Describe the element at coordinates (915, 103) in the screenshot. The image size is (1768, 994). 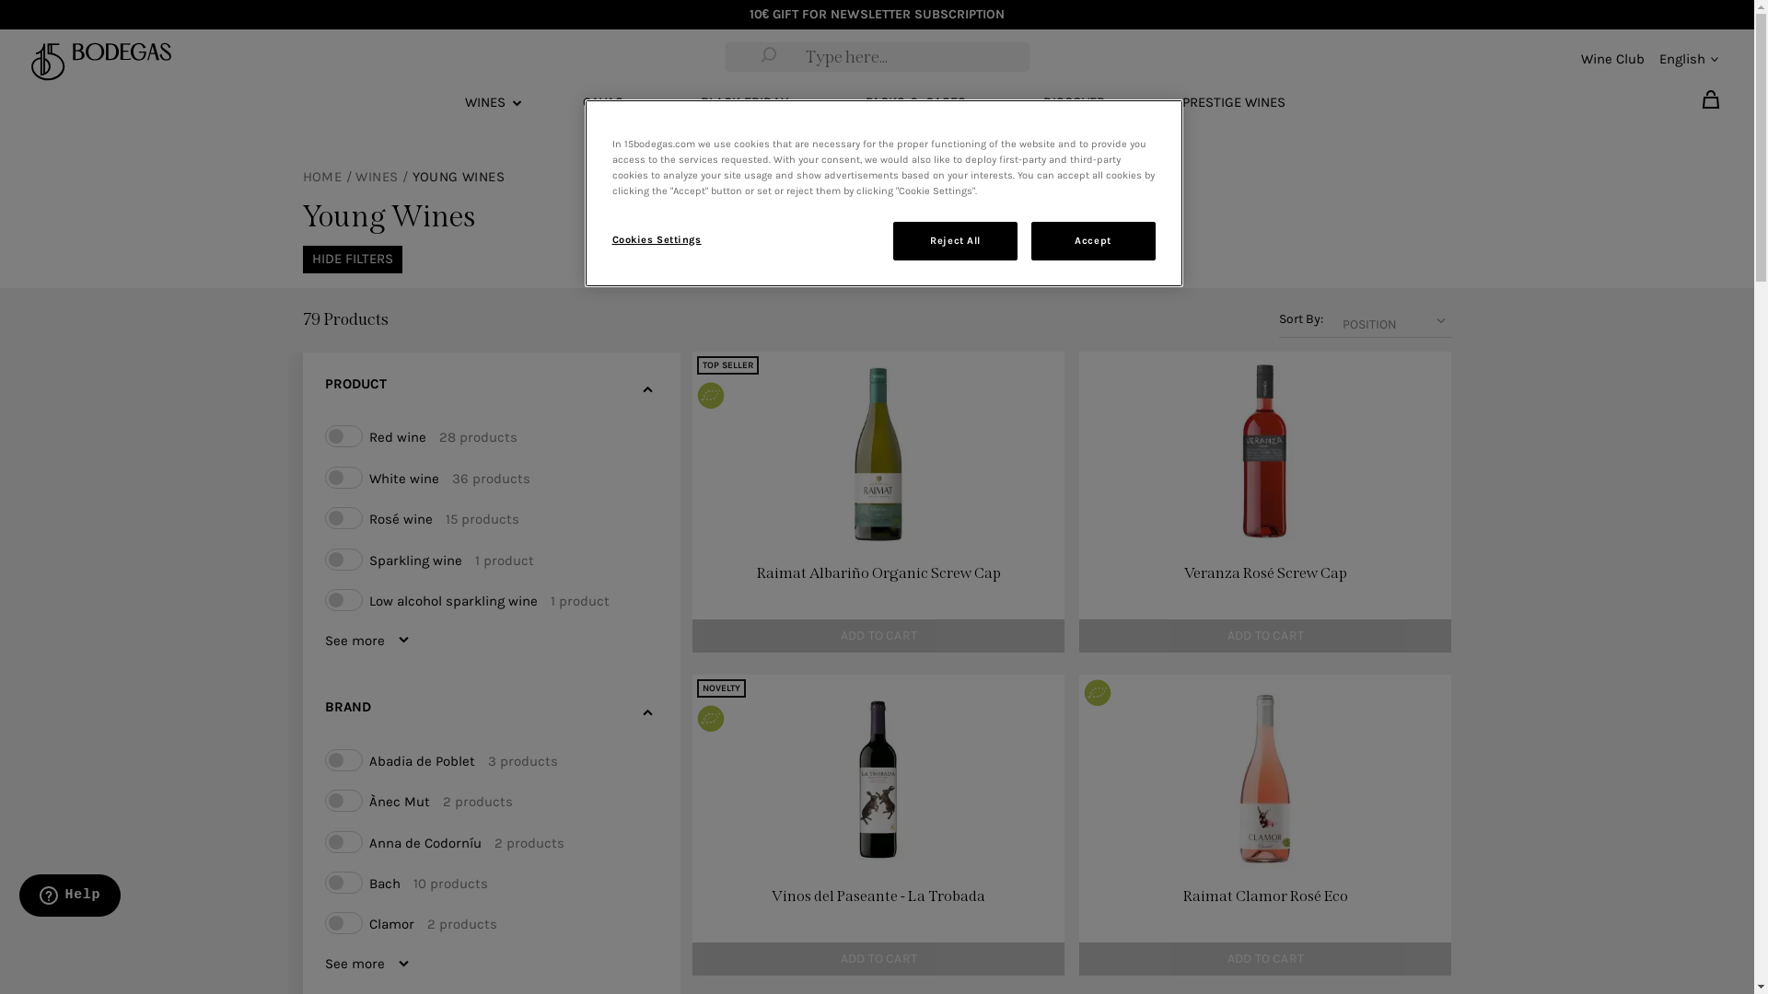
I see `PACKS & CASES` at that location.